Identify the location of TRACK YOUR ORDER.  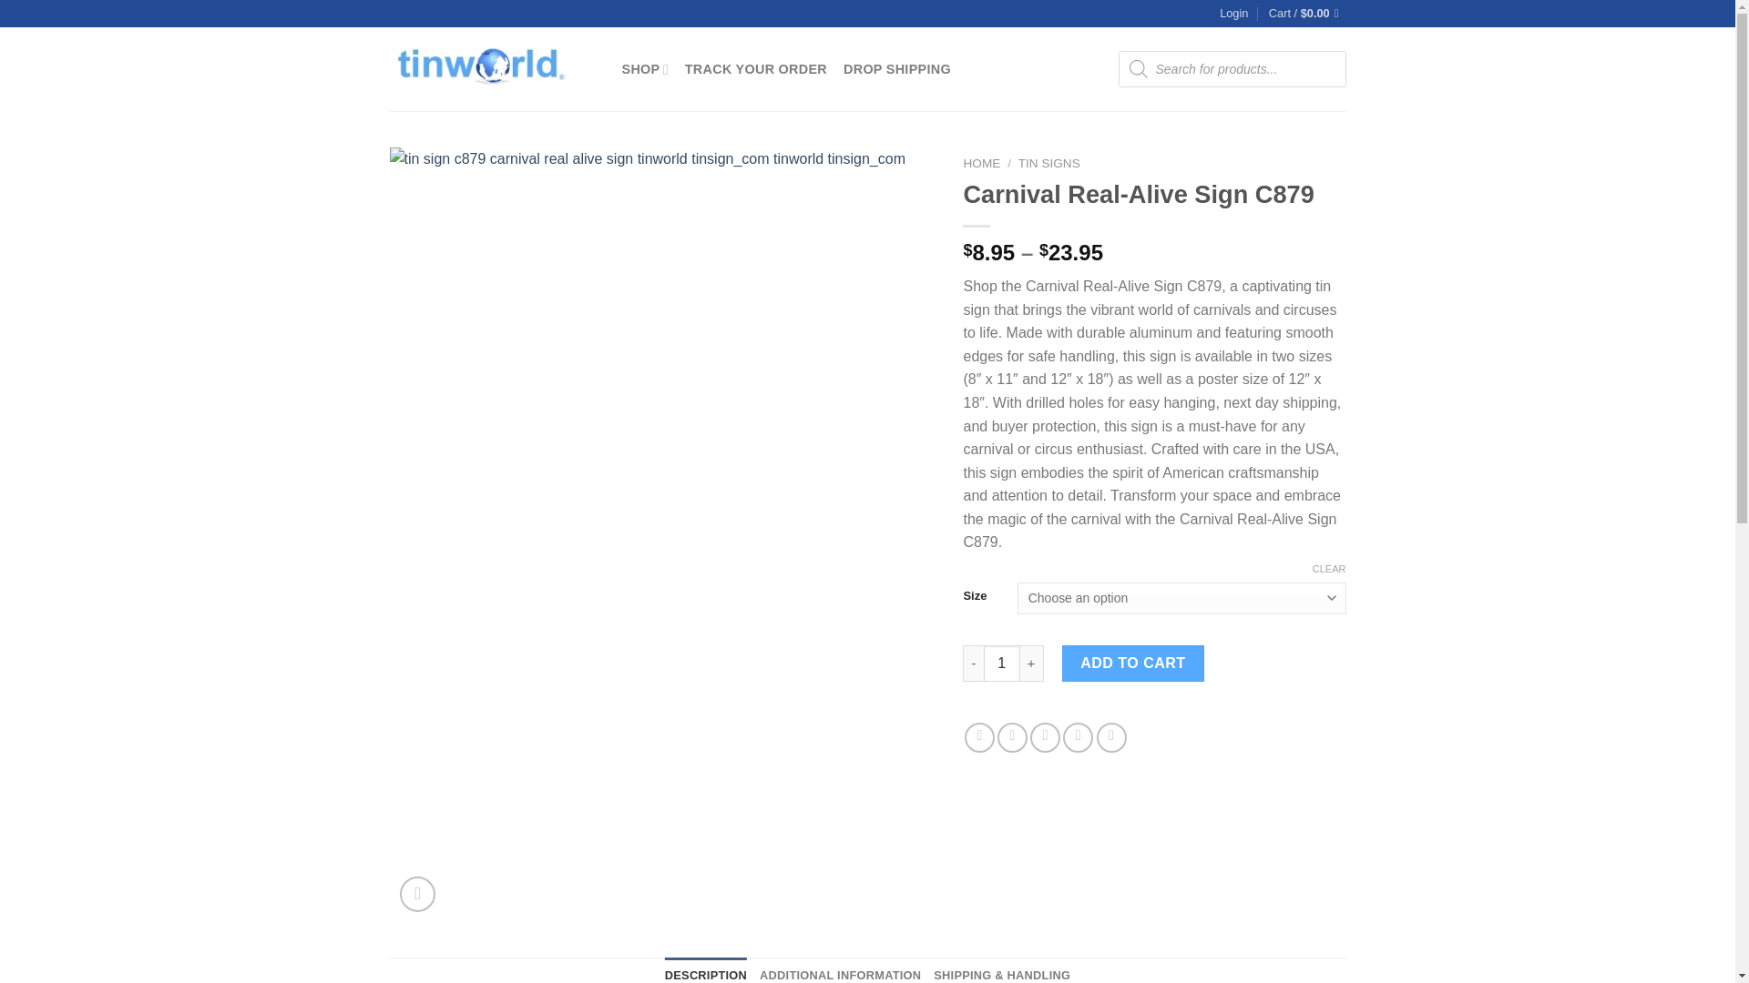
(756, 69).